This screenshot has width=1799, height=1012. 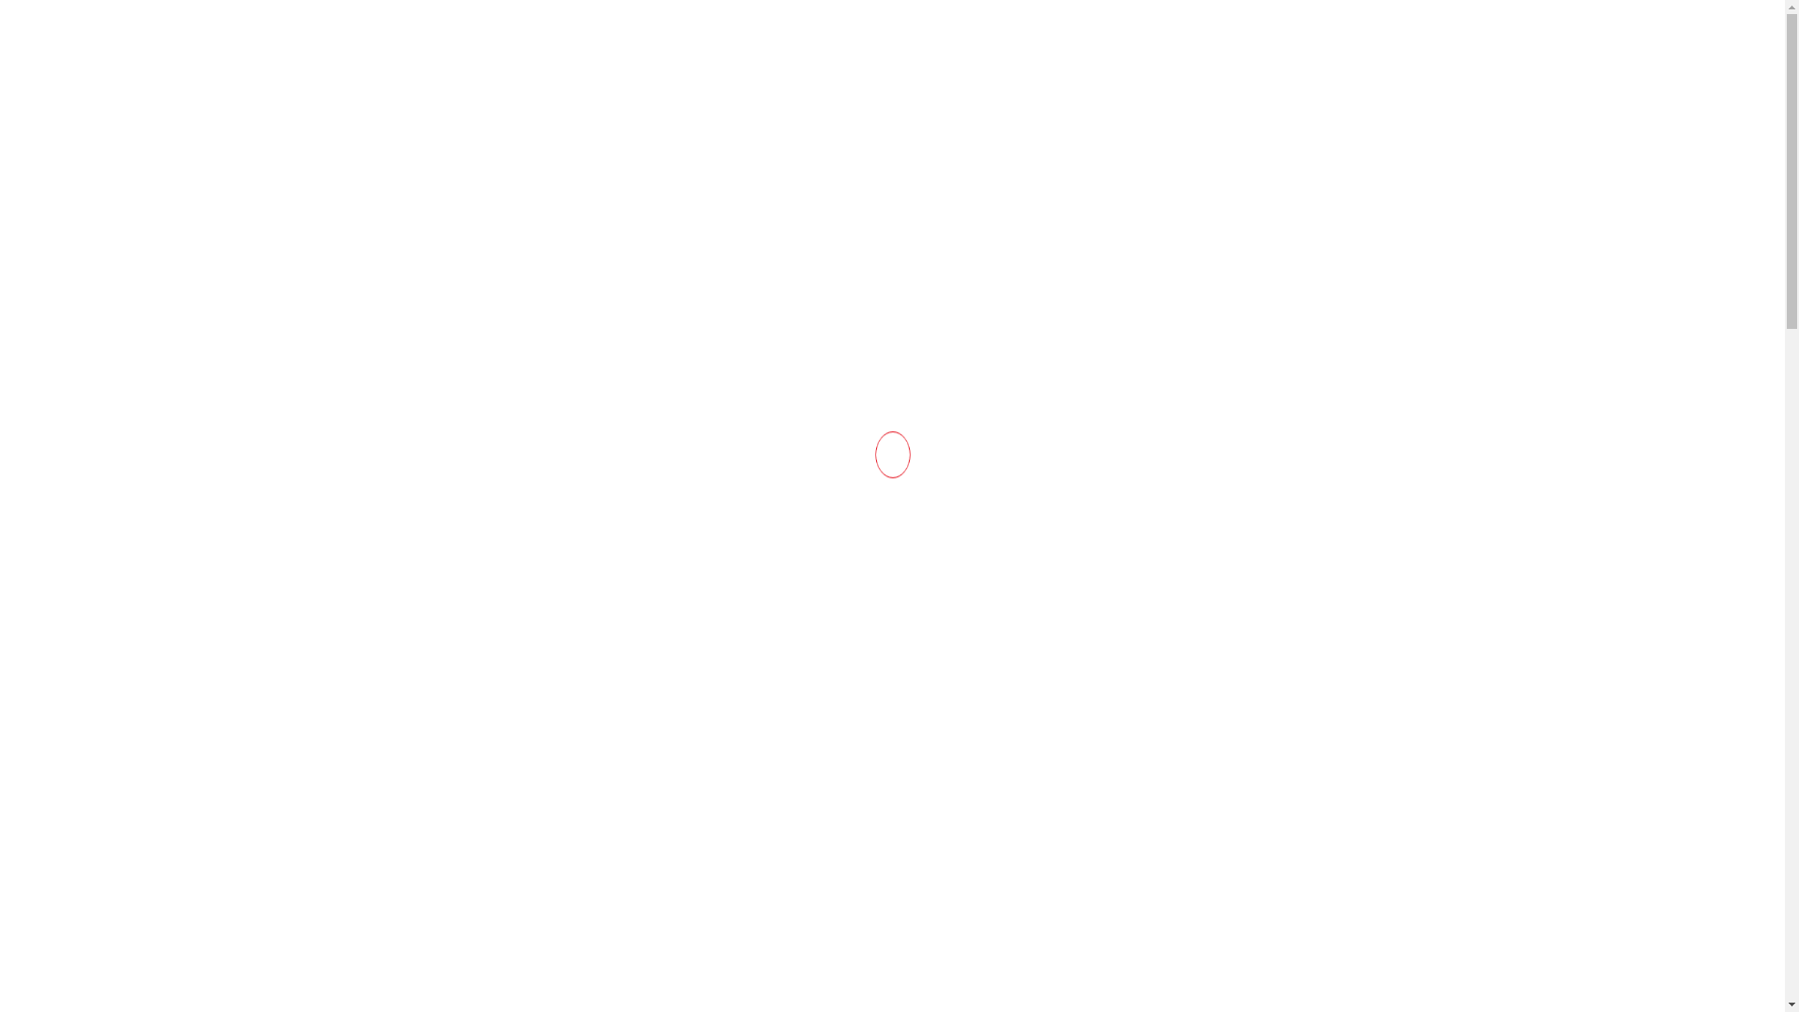 I want to click on First Visit, so click(x=808, y=180).